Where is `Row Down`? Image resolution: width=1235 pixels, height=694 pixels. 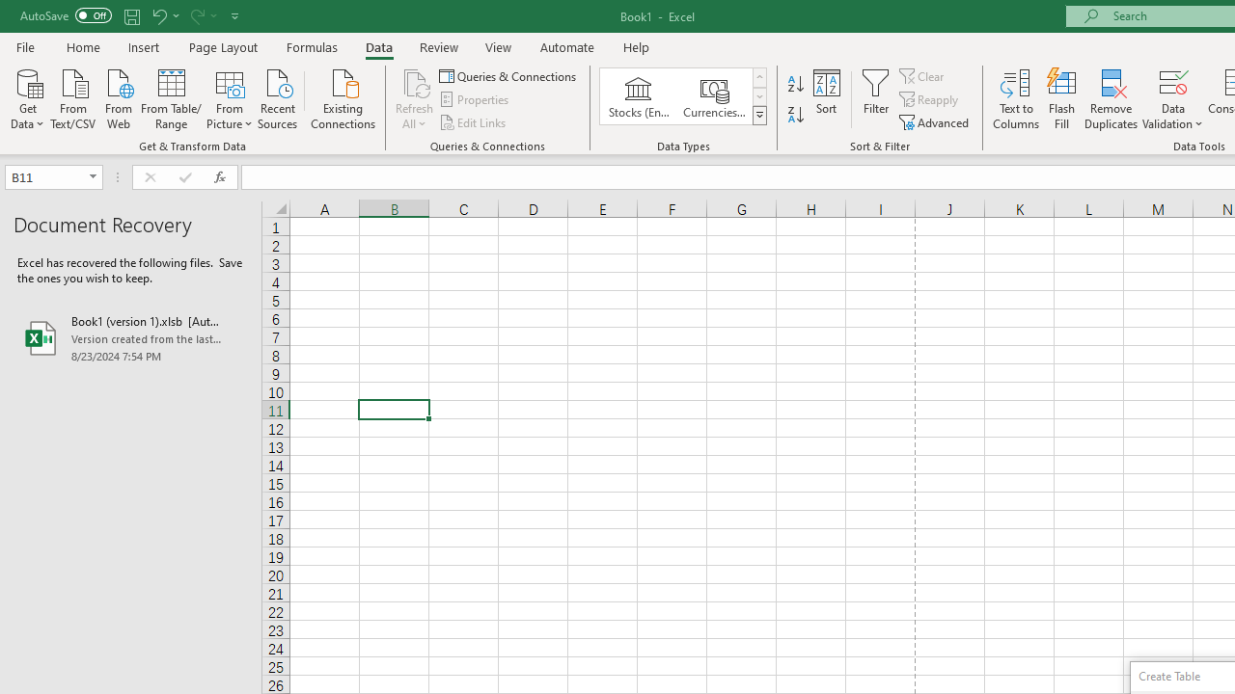
Row Down is located at coordinates (758, 96).